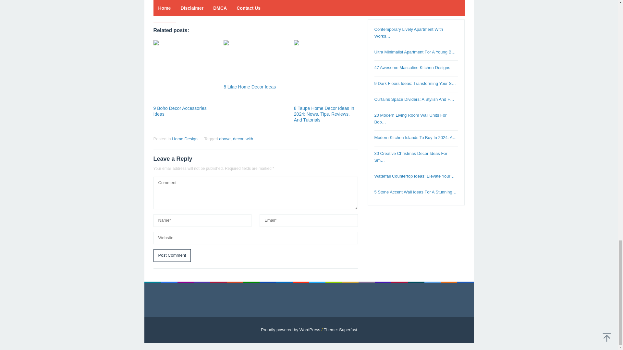 Image resolution: width=623 pixels, height=350 pixels. What do you see at coordinates (180, 111) in the screenshot?
I see `9 Boho Decor Accessories Ideas` at bounding box center [180, 111].